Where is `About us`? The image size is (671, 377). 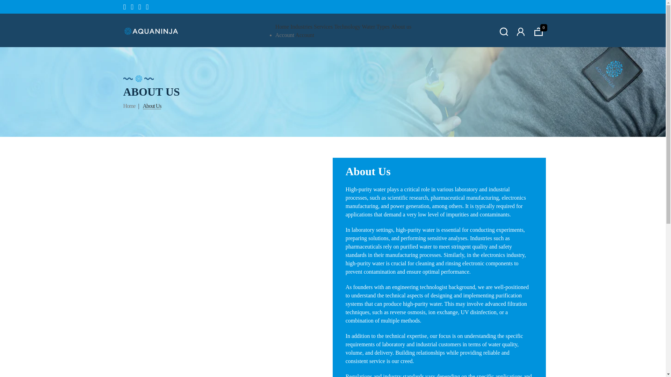
About us is located at coordinates (401, 27).